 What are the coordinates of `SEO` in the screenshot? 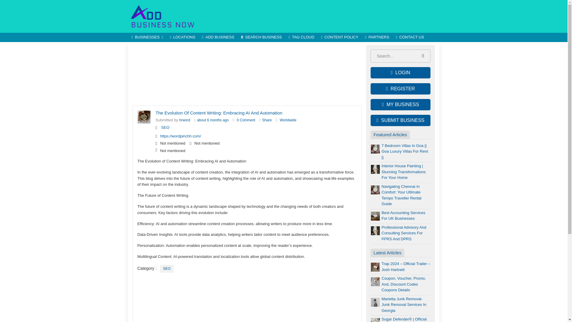 It's located at (165, 128).